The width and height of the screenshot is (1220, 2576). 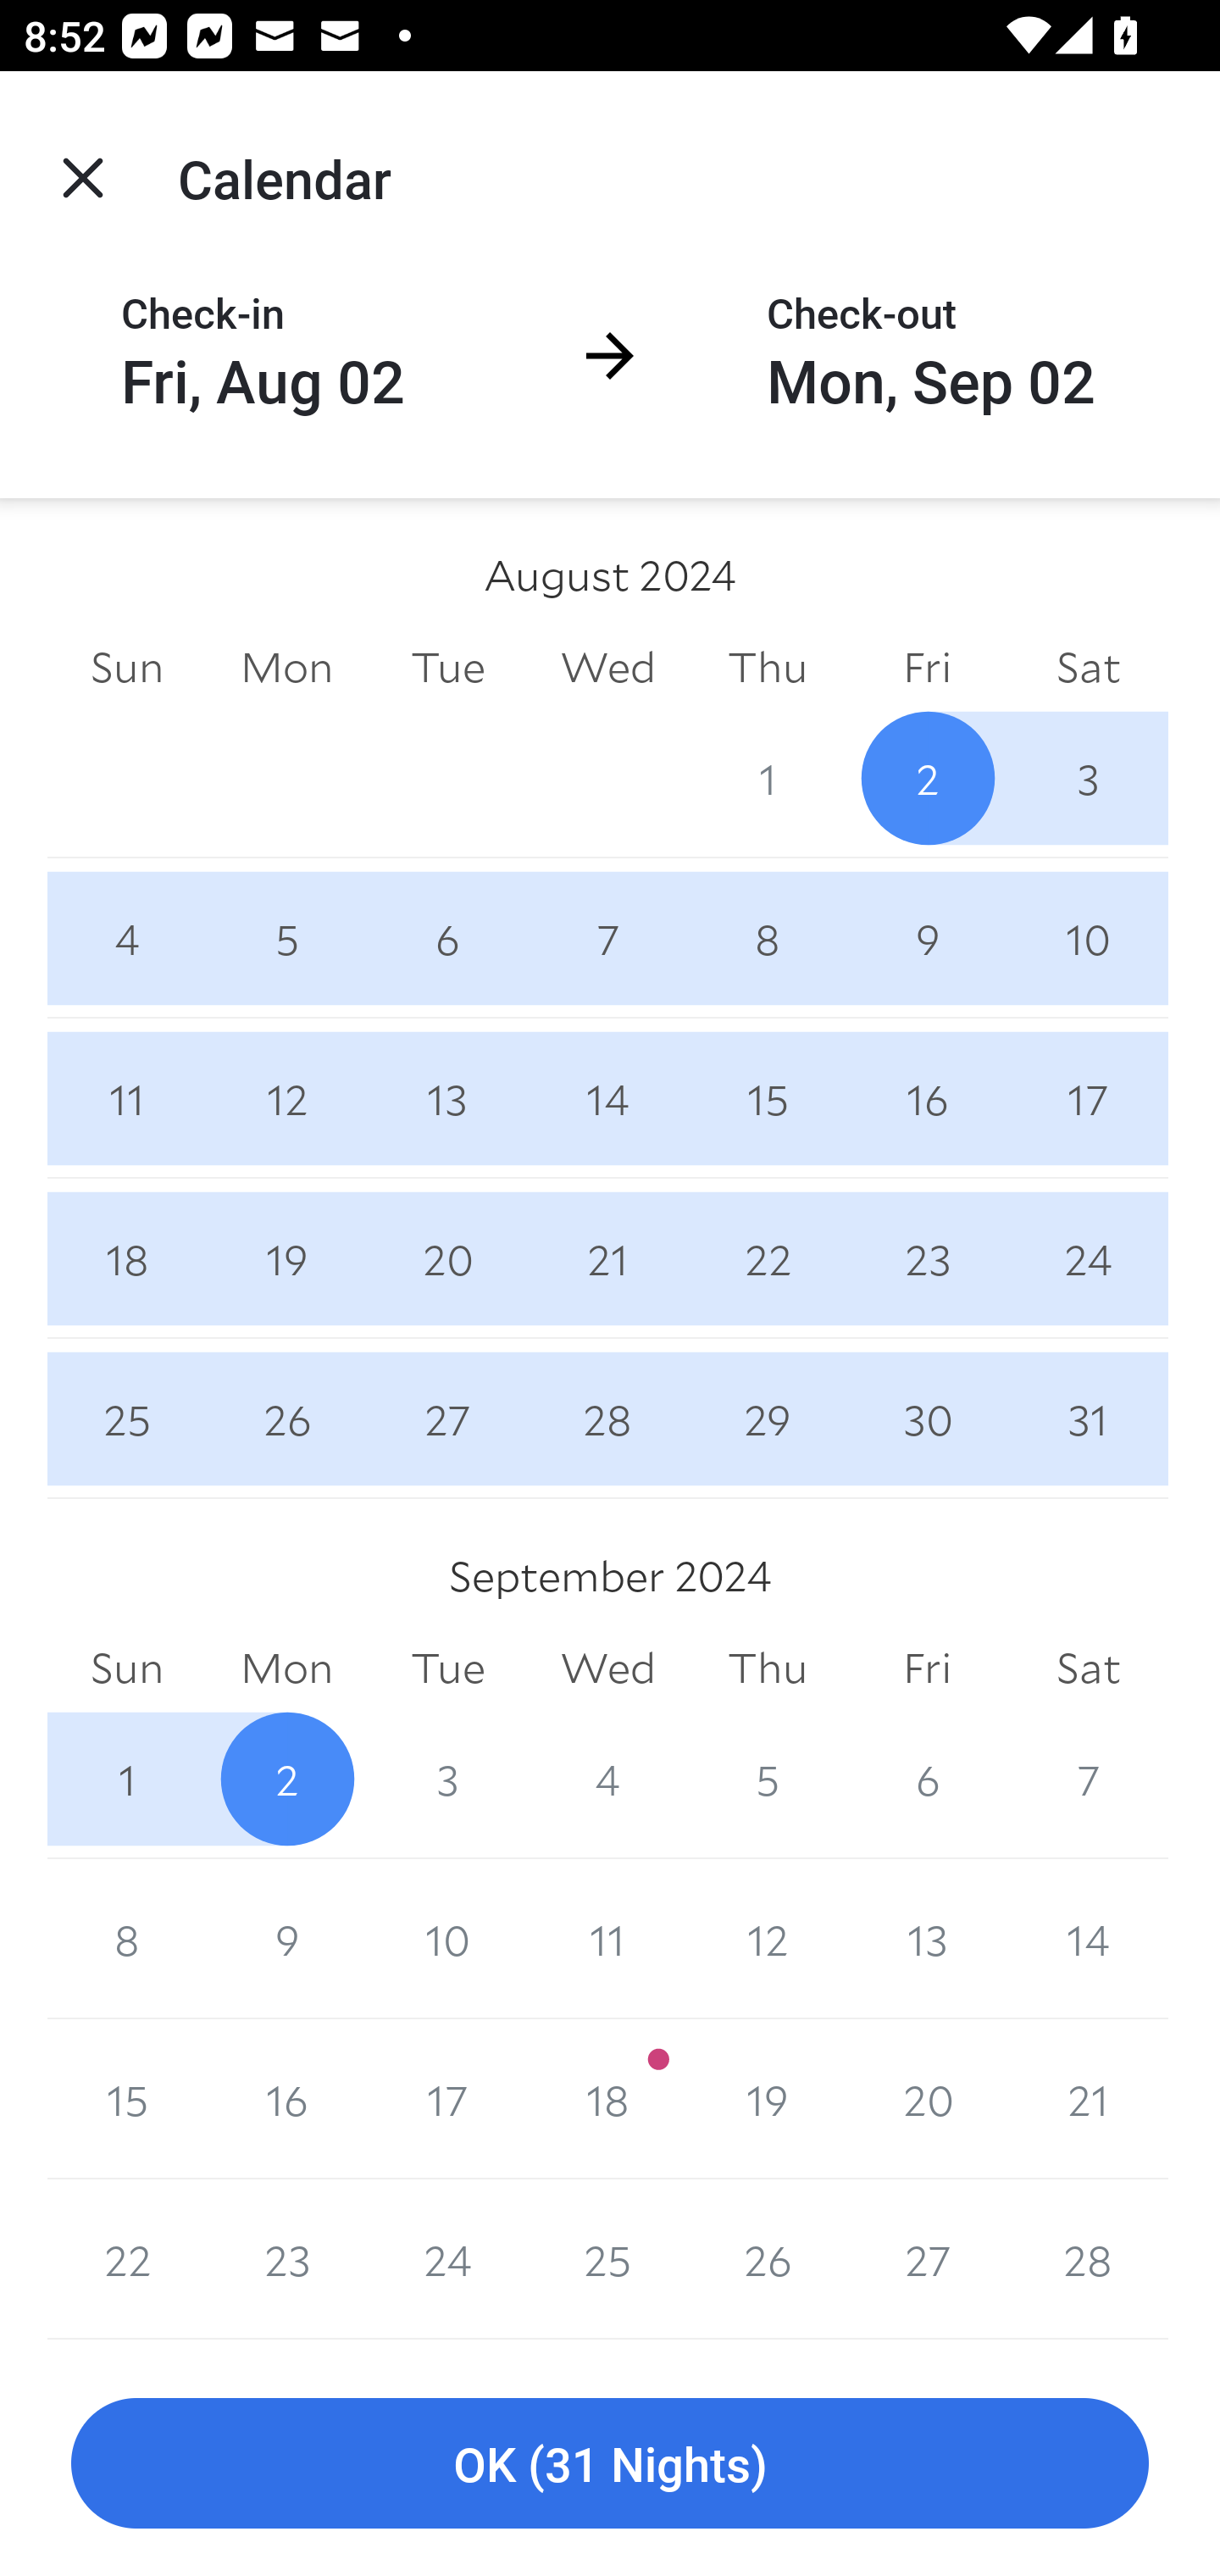 What do you see at coordinates (127, 2099) in the screenshot?
I see `15 15 September 2024` at bounding box center [127, 2099].